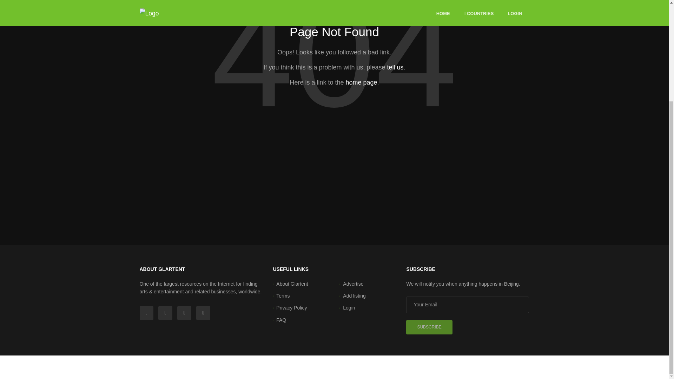 Image resolution: width=674 pixels, height=379 pixels. I want to click on Advertise, so click(353, 284).